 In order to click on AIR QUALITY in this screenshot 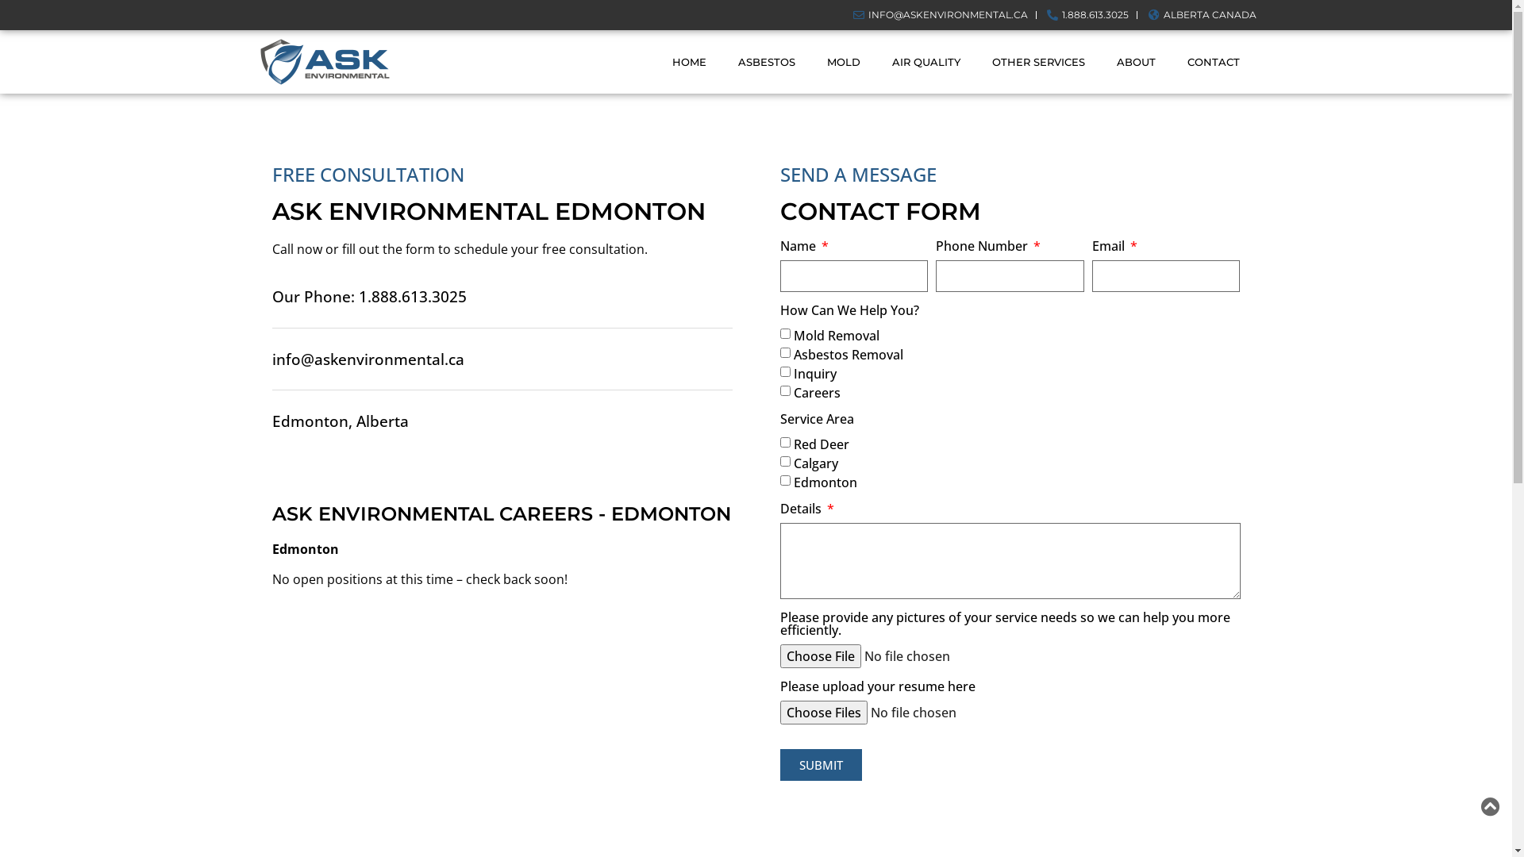, I will do `click(926, 62)`.